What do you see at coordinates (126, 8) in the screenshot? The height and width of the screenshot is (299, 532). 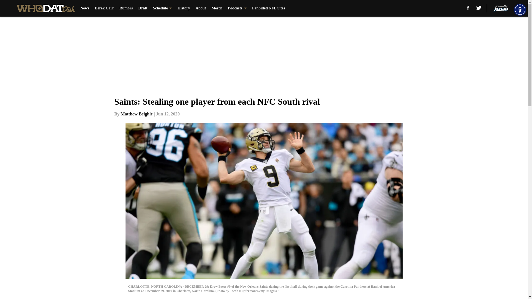 I see `Rumors` at bounding box center [126, 8].